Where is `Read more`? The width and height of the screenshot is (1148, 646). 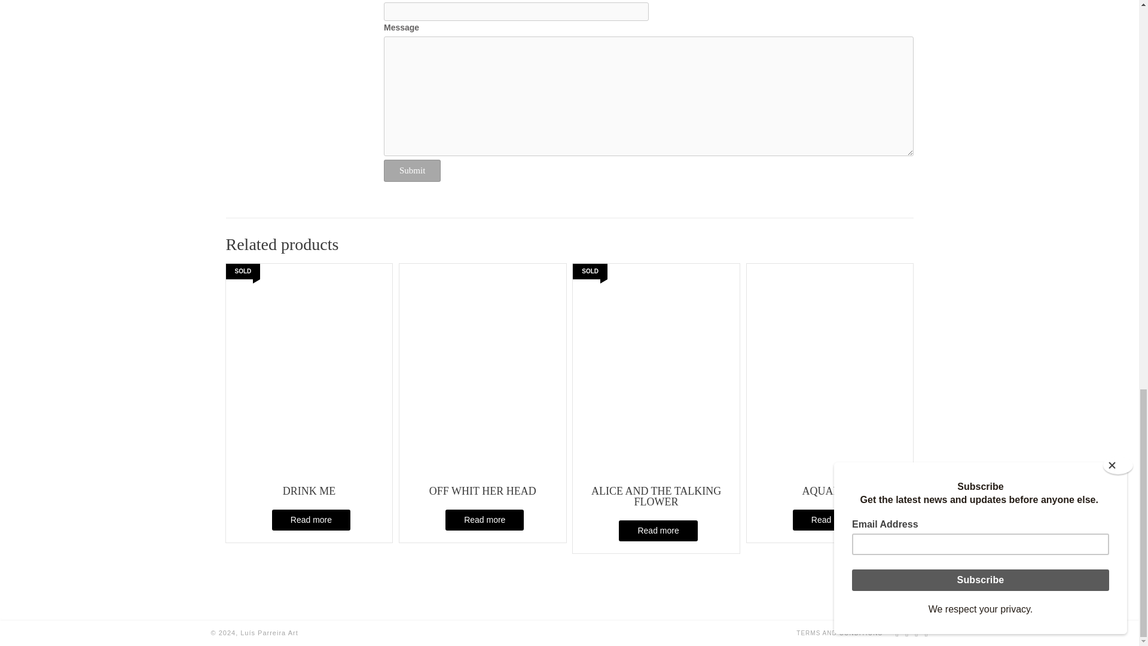
Read more is located at coordinates (832, 520).